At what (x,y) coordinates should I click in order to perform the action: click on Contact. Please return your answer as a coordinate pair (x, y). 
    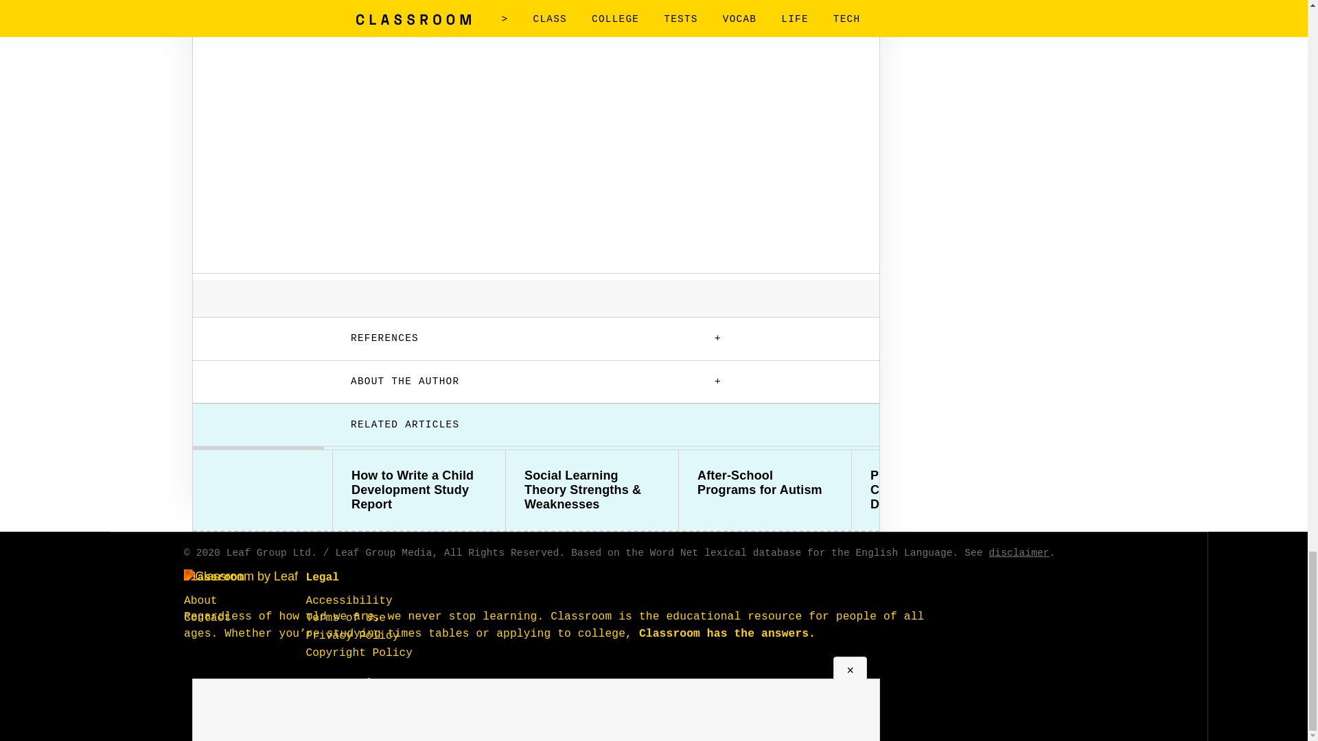
    Looking at the image, I should click on (207, 618).